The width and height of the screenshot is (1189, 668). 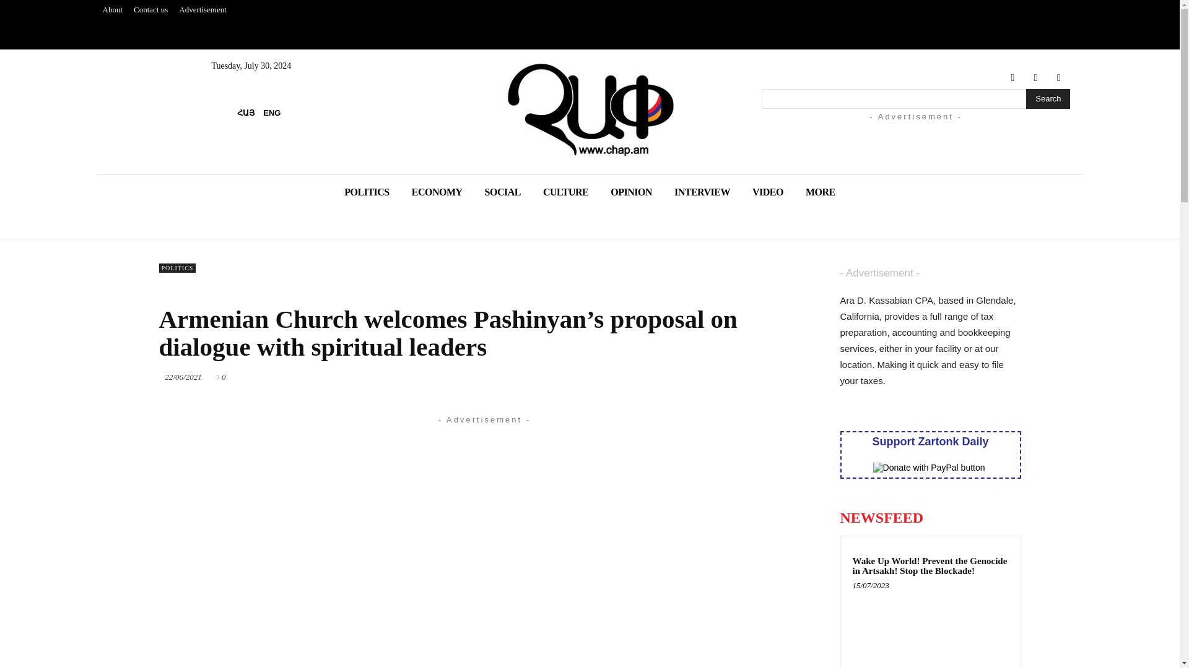 What do you see at coordinates (767, 192) in the screenshot?
I see `VIDEO` at bounding box center [767, 192].